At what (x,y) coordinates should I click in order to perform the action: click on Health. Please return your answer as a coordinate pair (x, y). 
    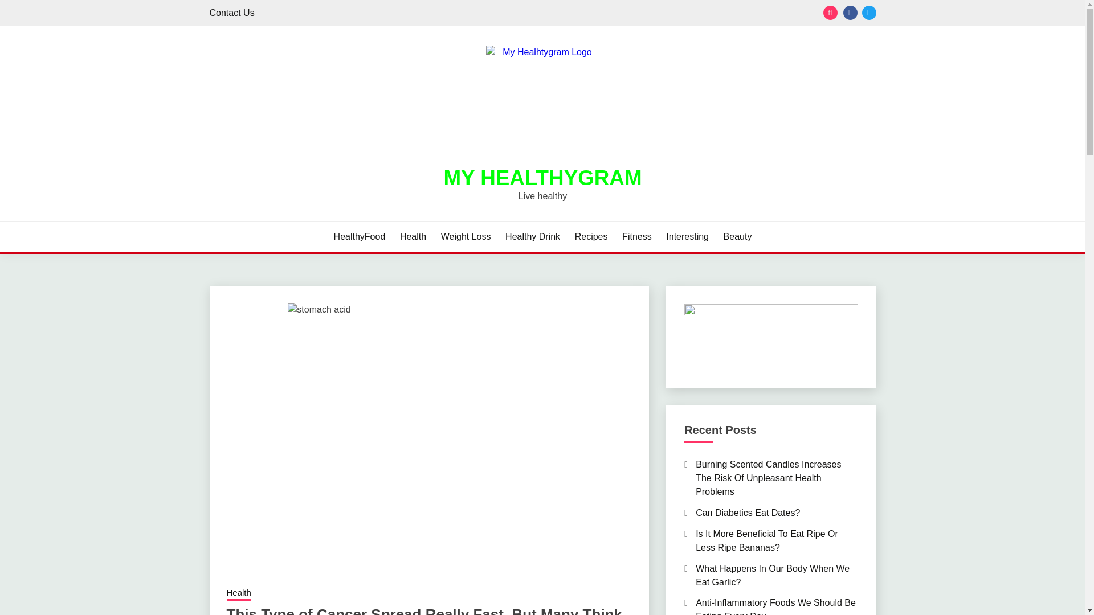
    Looking at the image, I should click on (239, 594).